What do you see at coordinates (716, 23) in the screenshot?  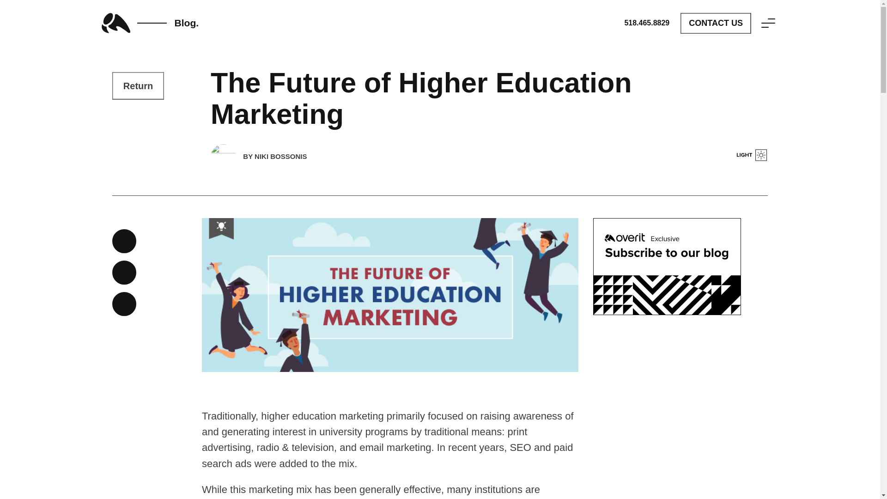 I see `CONTACT US` at bounding box center [716, 23].